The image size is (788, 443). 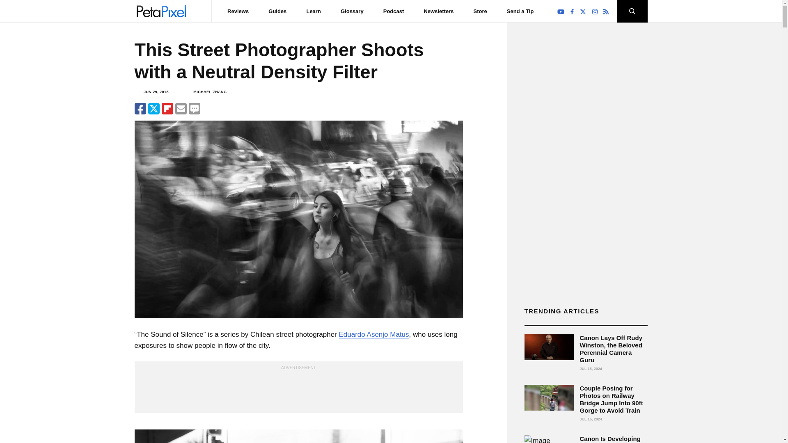 What do you see at coordinates (480, 11) in the screenshot?
I see `Store` at bounding box center [480, 11].